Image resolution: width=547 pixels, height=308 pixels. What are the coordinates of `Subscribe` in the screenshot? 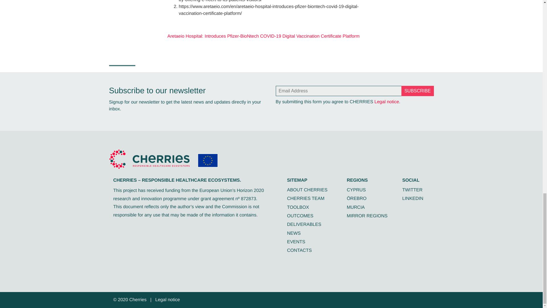 It's located at (418, 91).